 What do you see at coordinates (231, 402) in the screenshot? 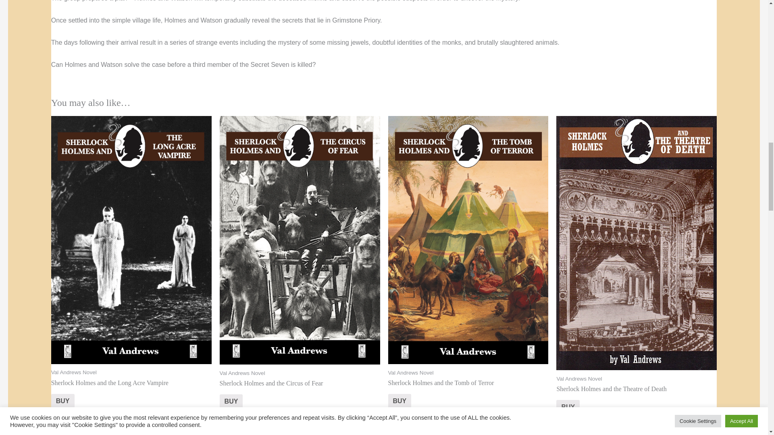
I see `BUY` at bounding box center [231, 402].